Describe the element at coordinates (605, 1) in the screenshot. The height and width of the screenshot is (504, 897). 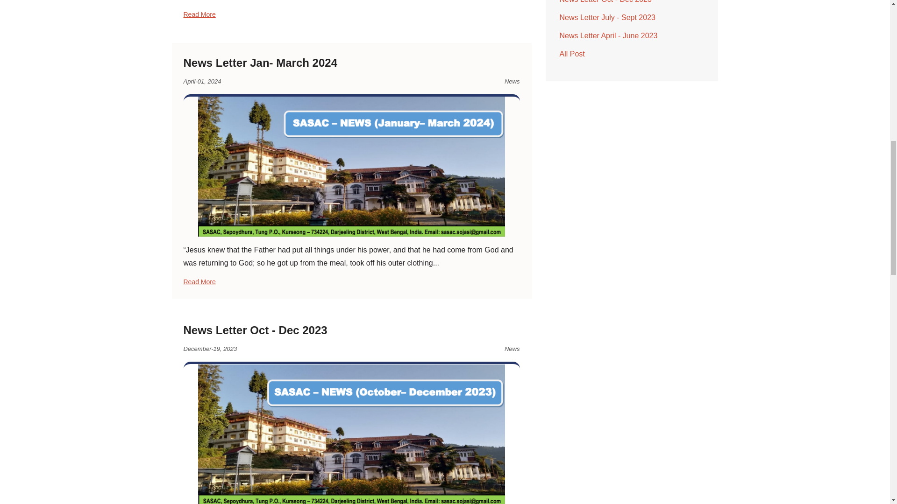
I see `News Letter Oct - Dec 2023` at that location.